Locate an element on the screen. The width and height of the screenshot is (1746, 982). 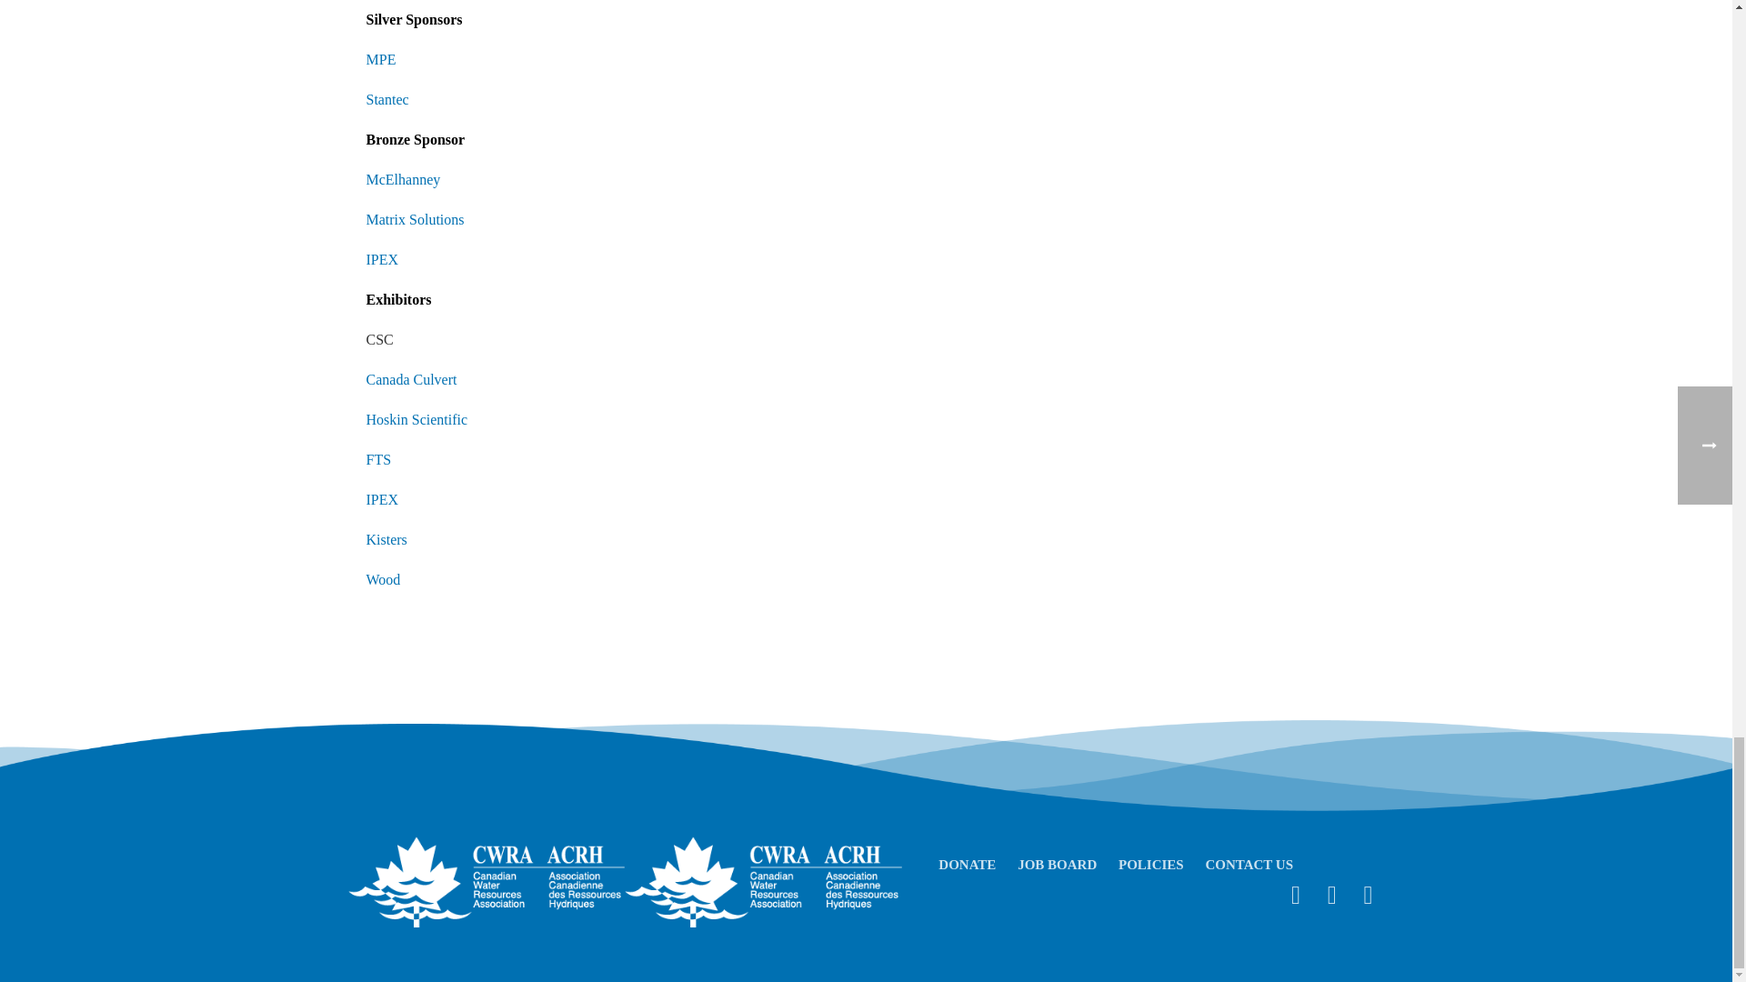
Canadian Water Resources Association is located at coordinates (486, 882).